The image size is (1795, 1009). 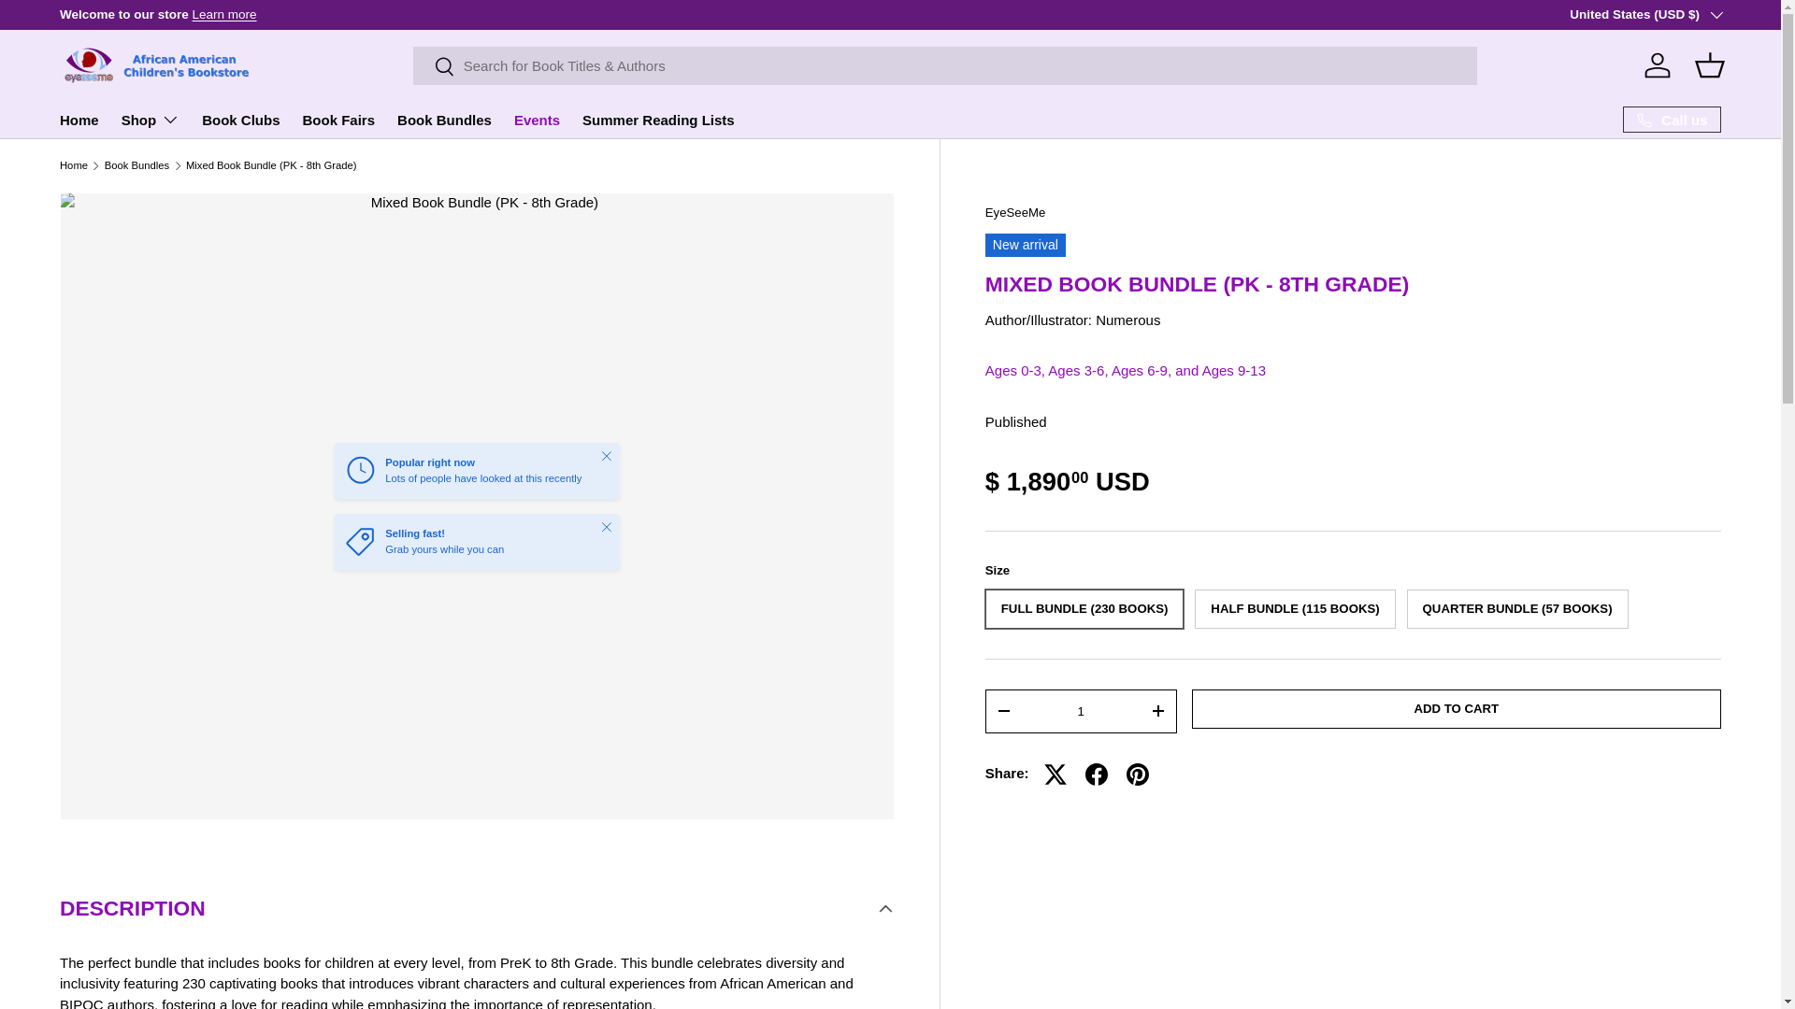 I want to click on Home, so click(x=73, y=164).